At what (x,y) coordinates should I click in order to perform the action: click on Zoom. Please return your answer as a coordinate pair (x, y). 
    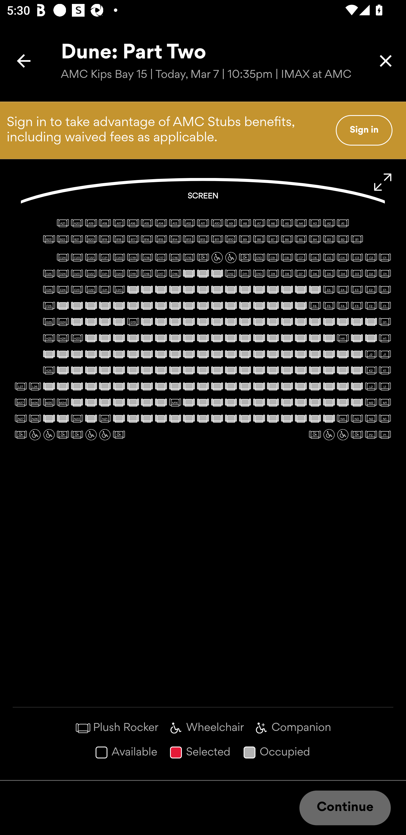
    Looking at the image, I should click on (383, 182).